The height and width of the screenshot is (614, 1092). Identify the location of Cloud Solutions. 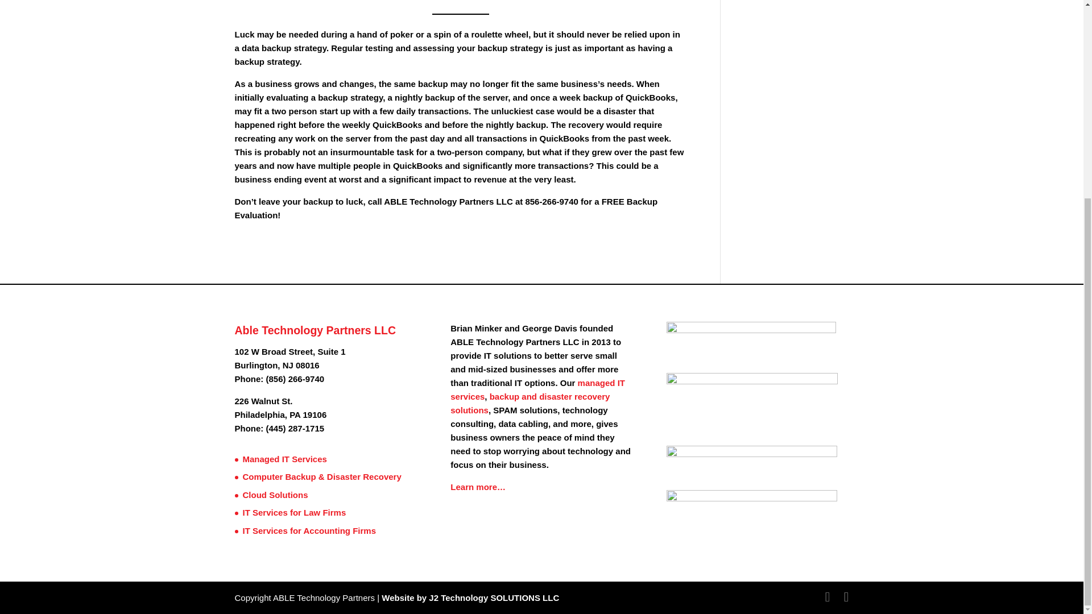
(275, 495).